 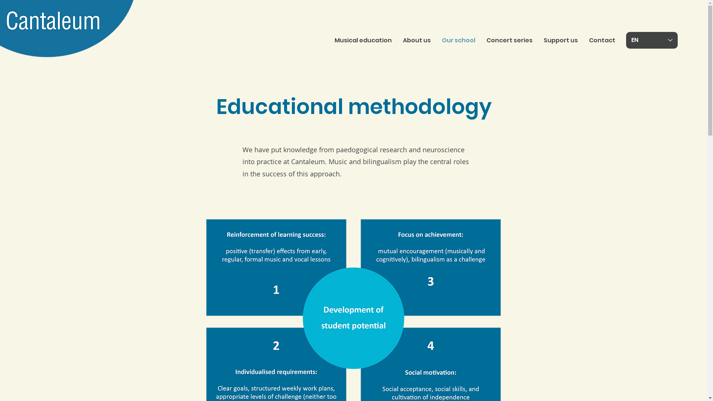 What do you see at coordinates (561, 40) in the screenshot?
I see `Support us` at bounding box center [561, 40].